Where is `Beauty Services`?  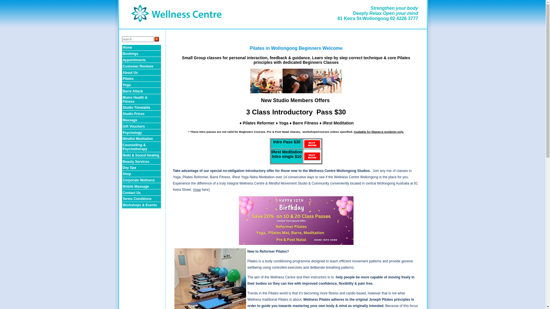
Beauty Services is located at coordinates (142, 162).